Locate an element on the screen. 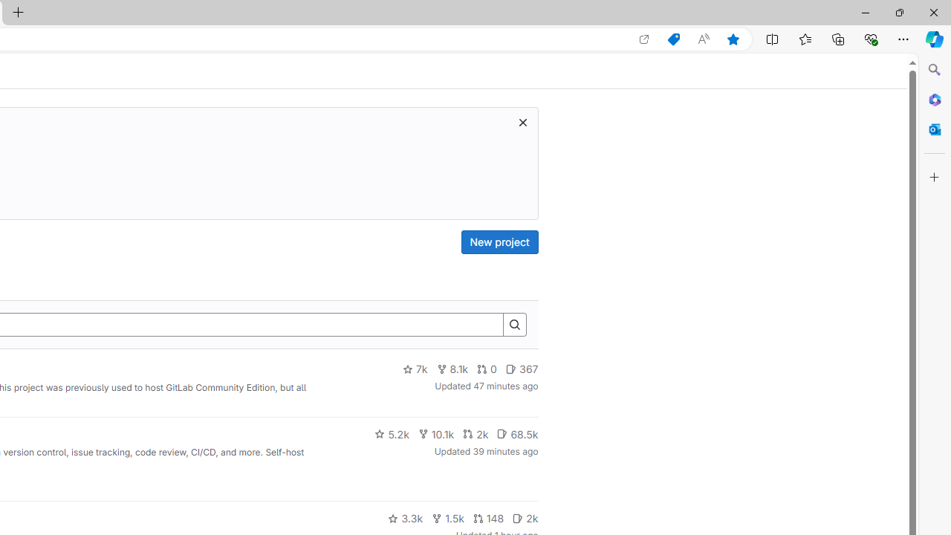  1.5k is located at coordinates (447, 519).